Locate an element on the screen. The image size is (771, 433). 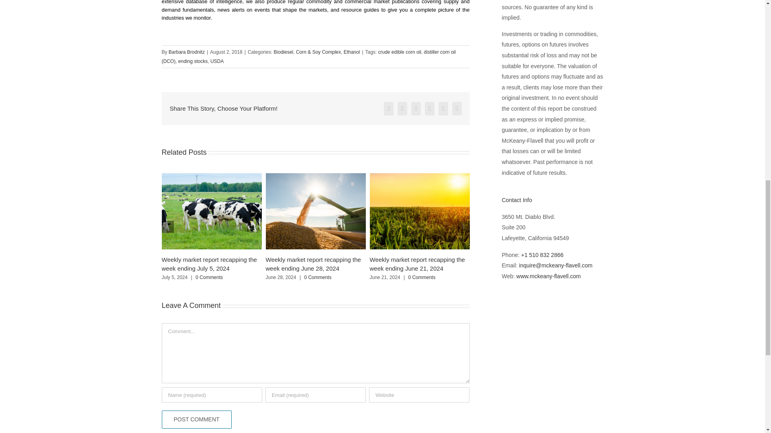
Post Comment is located at coordinates (196, 419).